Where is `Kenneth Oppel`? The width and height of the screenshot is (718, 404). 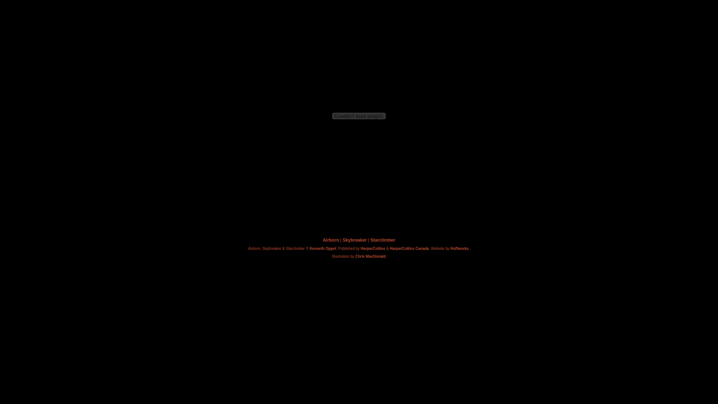
Kenneth Oppel is located at coordinates (323, 248).